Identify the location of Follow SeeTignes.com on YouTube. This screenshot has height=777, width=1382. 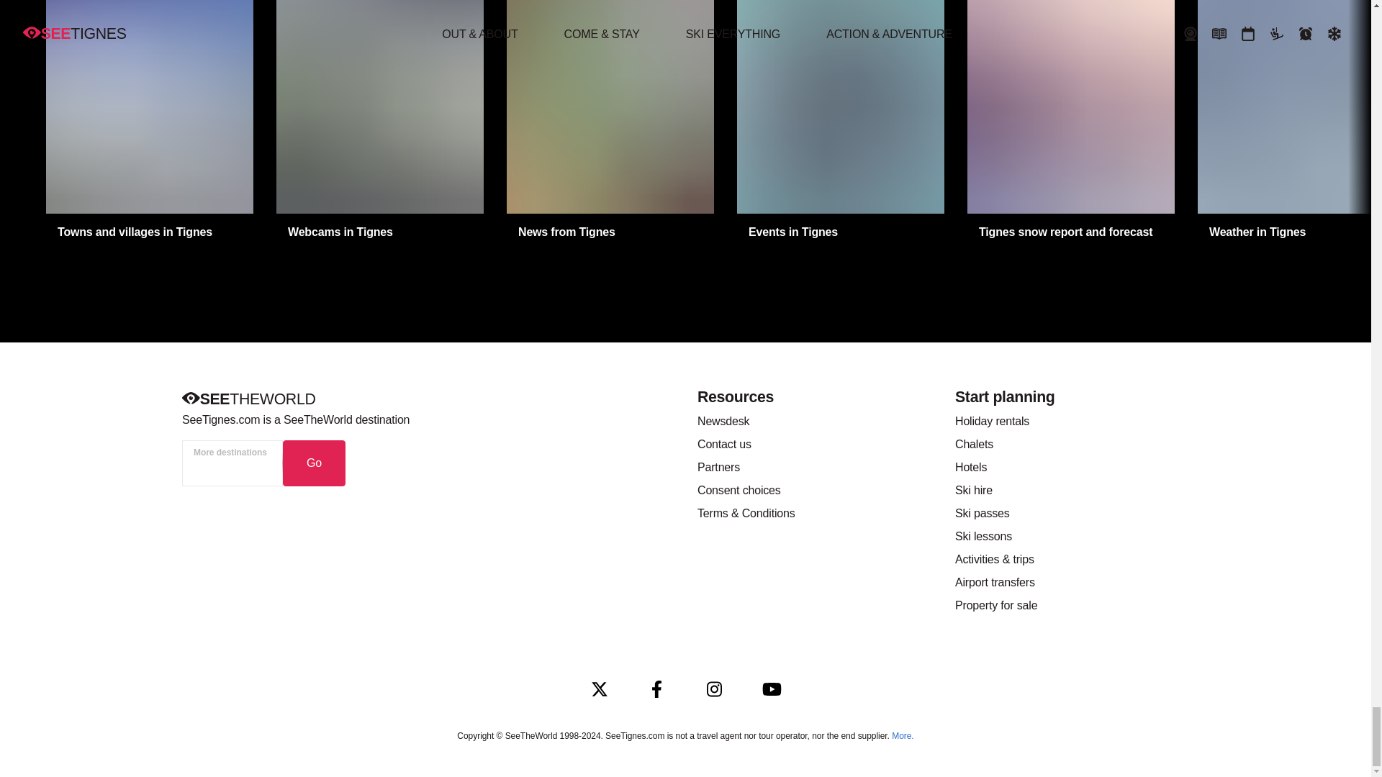
(772, 689).